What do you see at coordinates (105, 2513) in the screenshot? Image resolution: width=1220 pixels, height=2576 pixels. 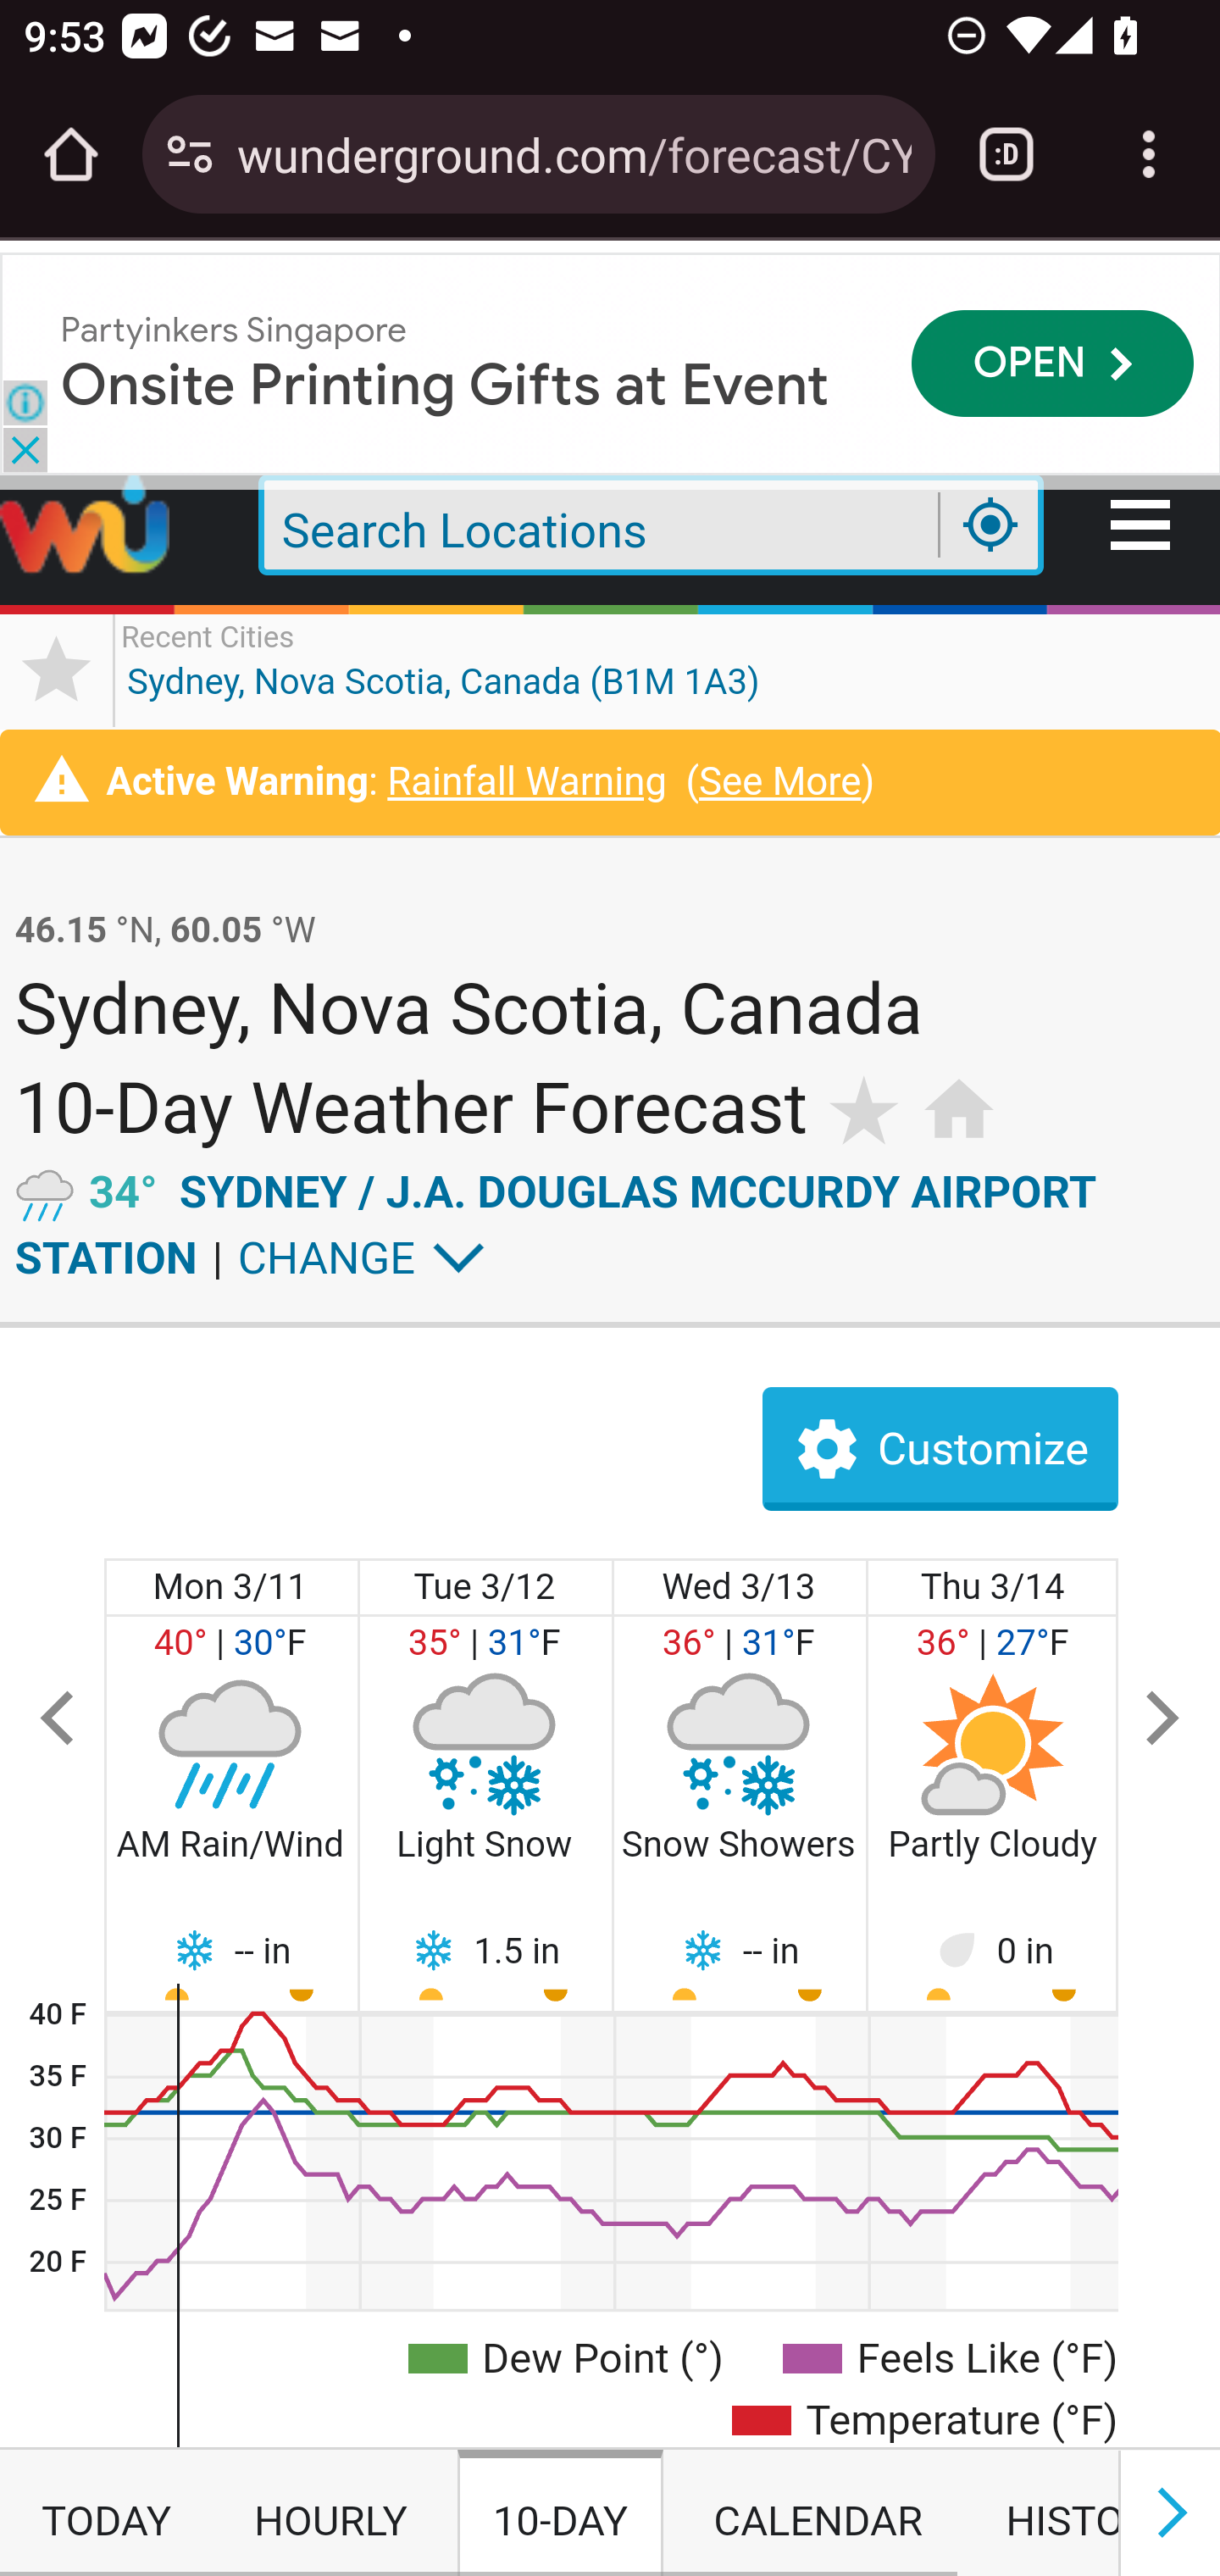 I see `TODAY` at bounding box center [105, 2513].